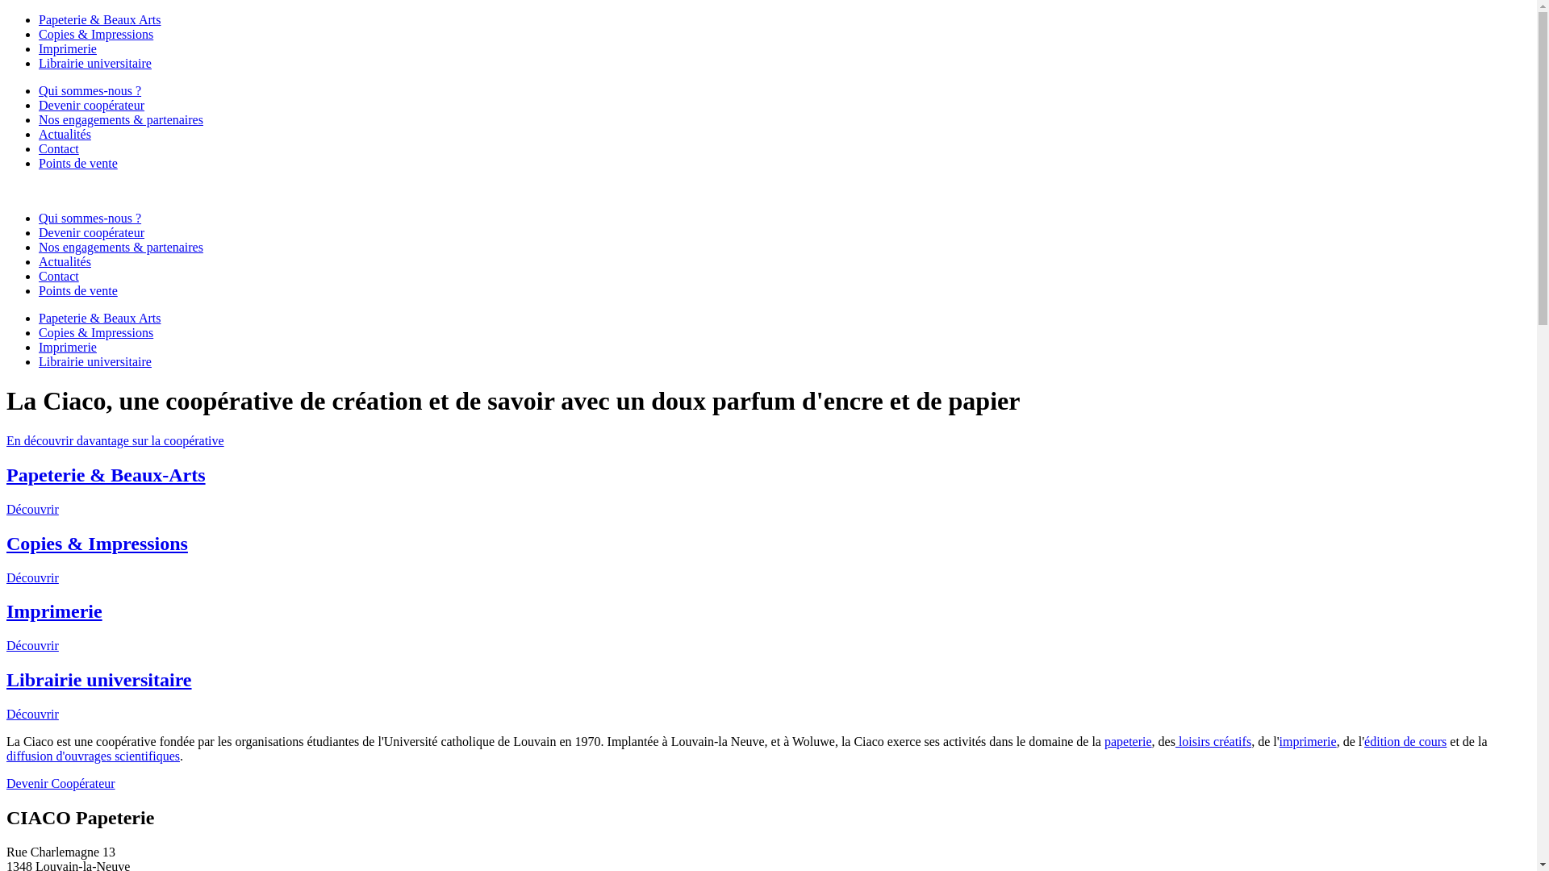  Describe the element at coordinates (1128, 742) in the screenshot. I see `papeterie` at that location.